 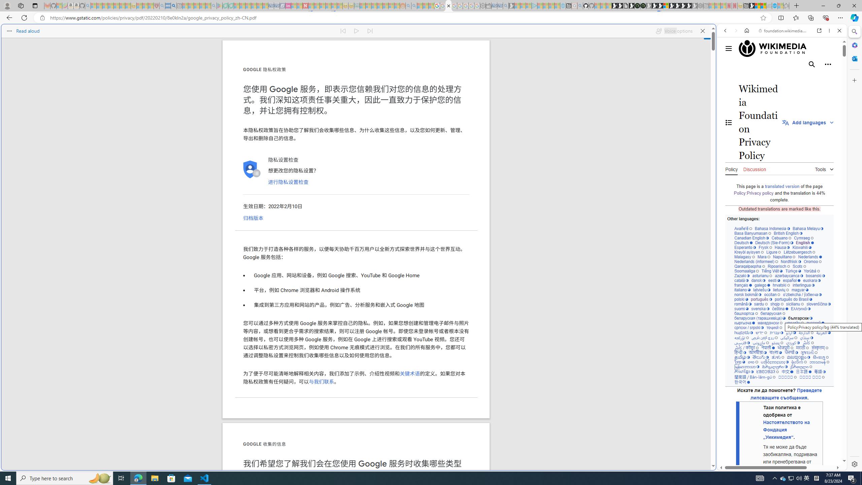 I want to click on Nederlands, so click(x=810, y=257).